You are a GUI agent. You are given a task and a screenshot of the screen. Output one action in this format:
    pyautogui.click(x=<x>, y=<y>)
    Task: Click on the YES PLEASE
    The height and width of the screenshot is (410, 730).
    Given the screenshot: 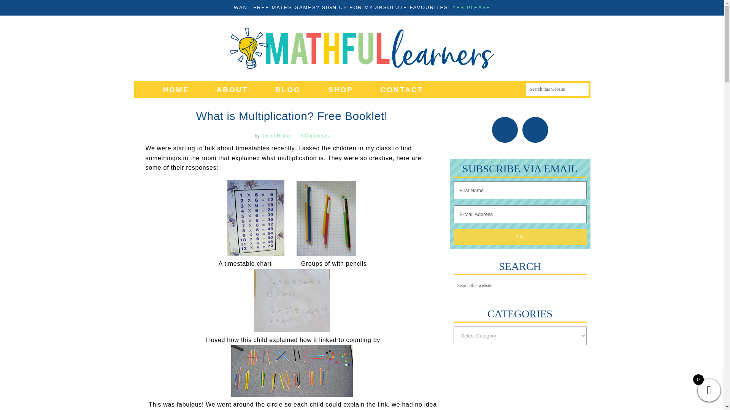 What is the action you would take?
    pyautogui.click(x=471, y=7)
    